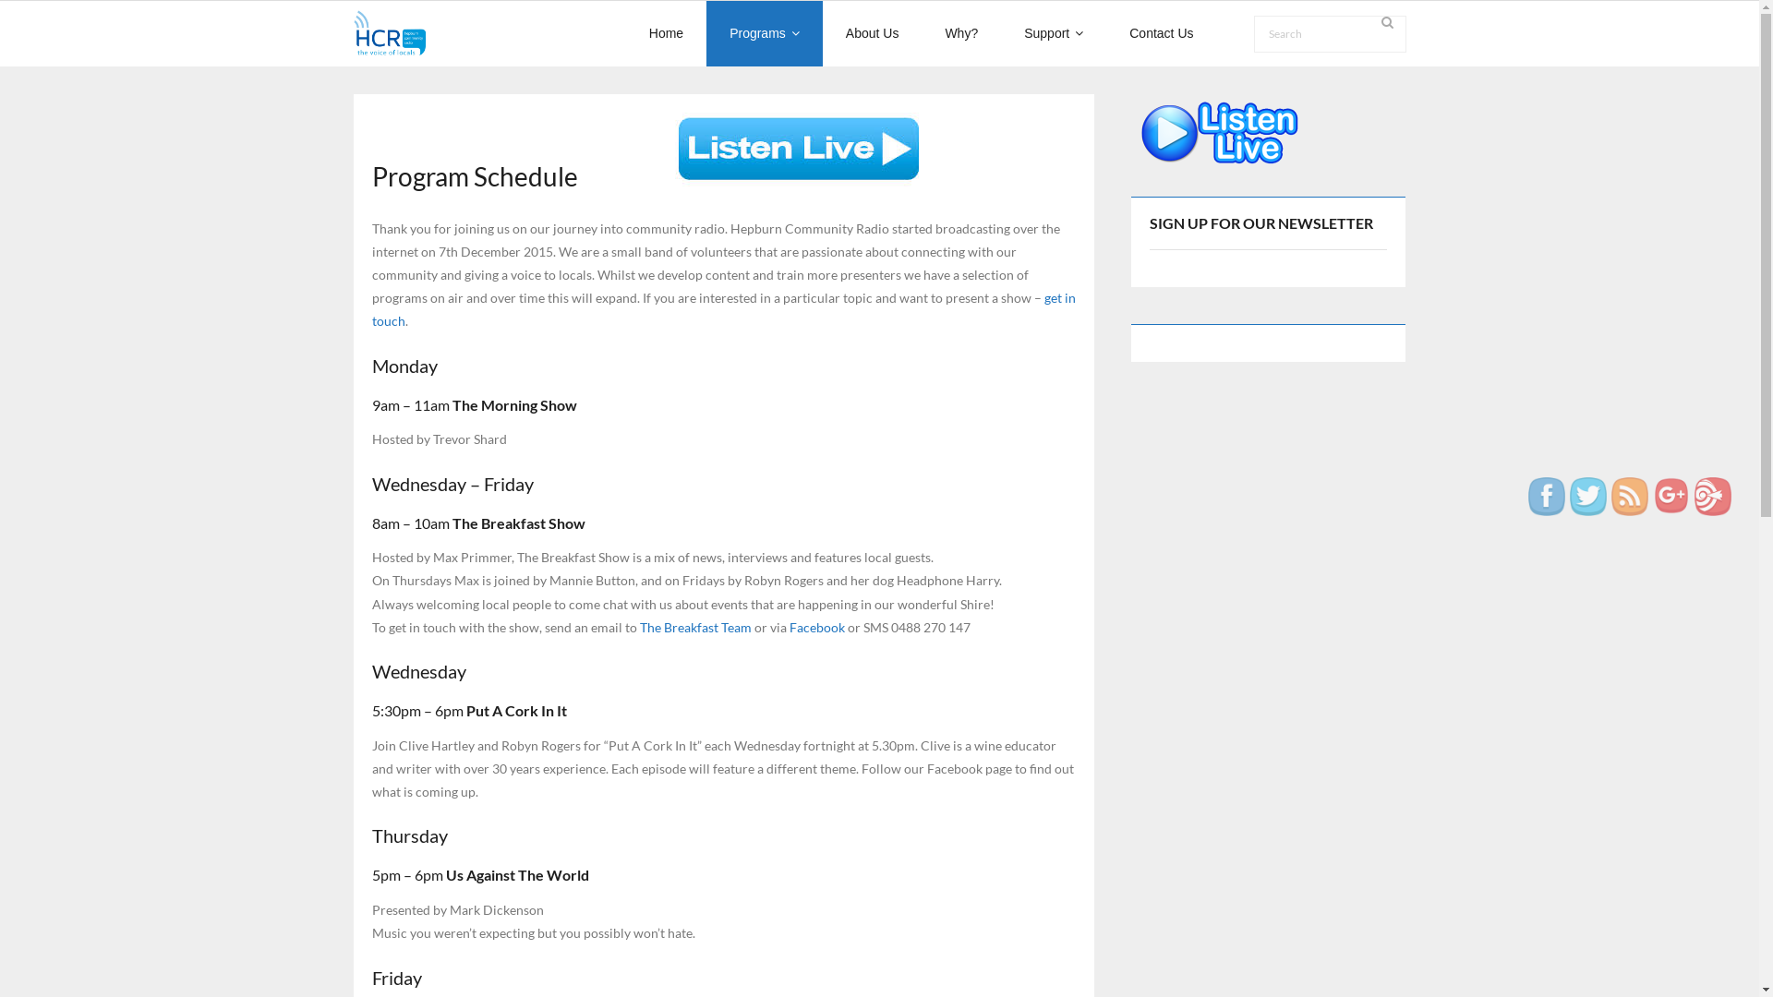  I want to click on Search, so click(40, 19).